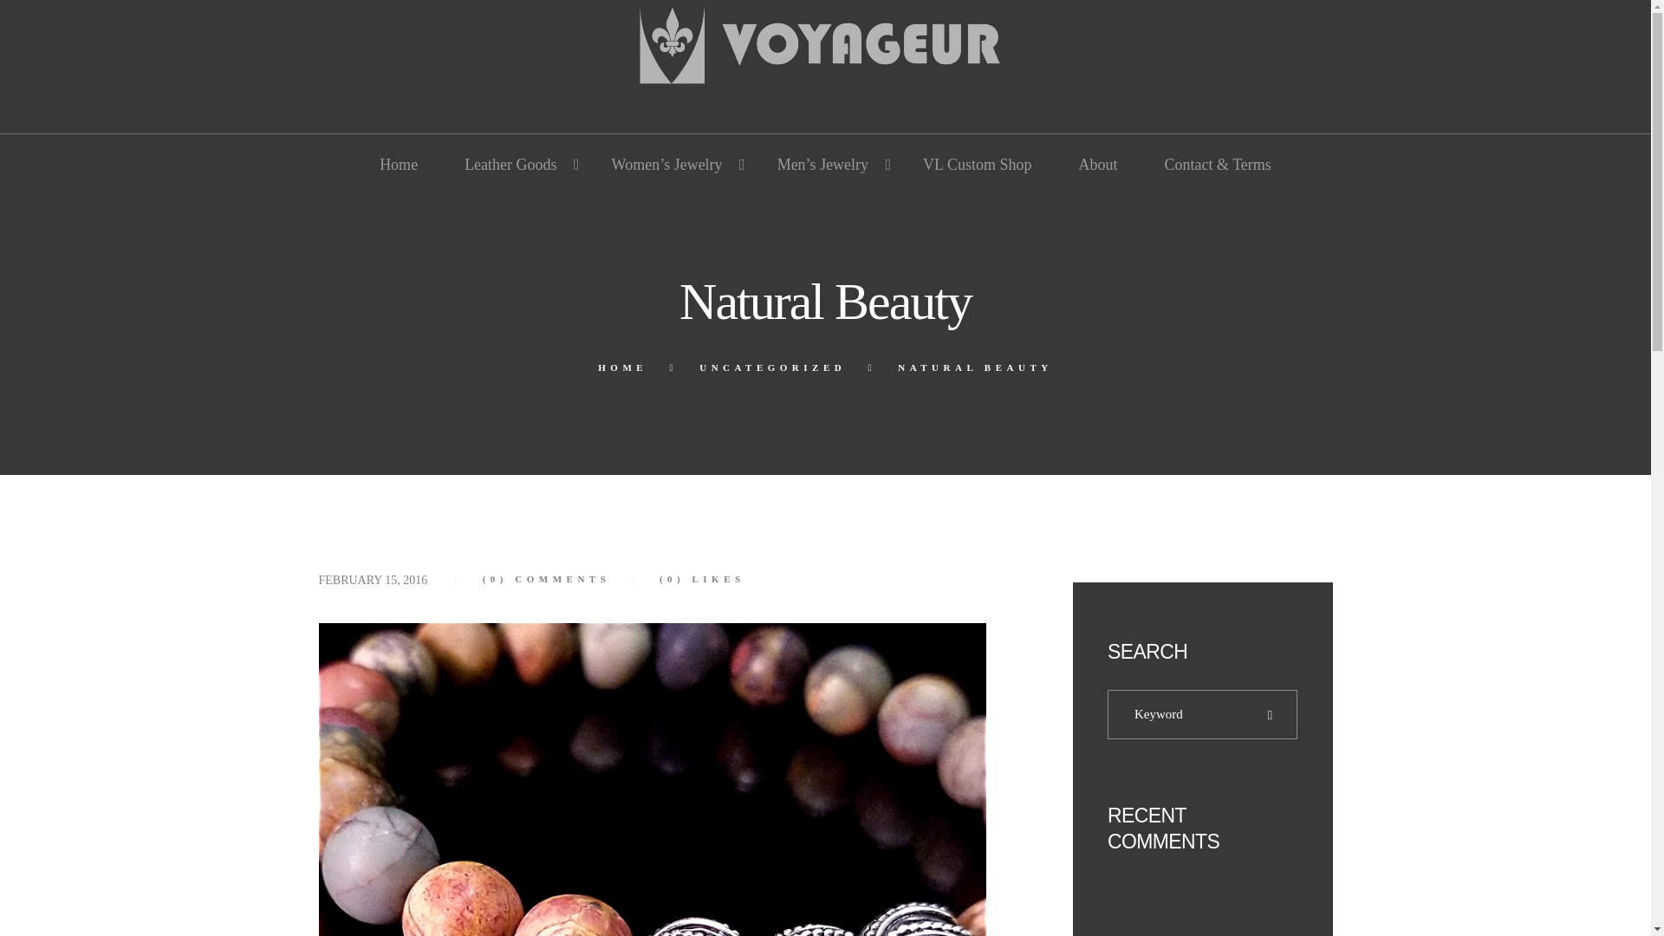  I want to click on Home, so click(398, 165).